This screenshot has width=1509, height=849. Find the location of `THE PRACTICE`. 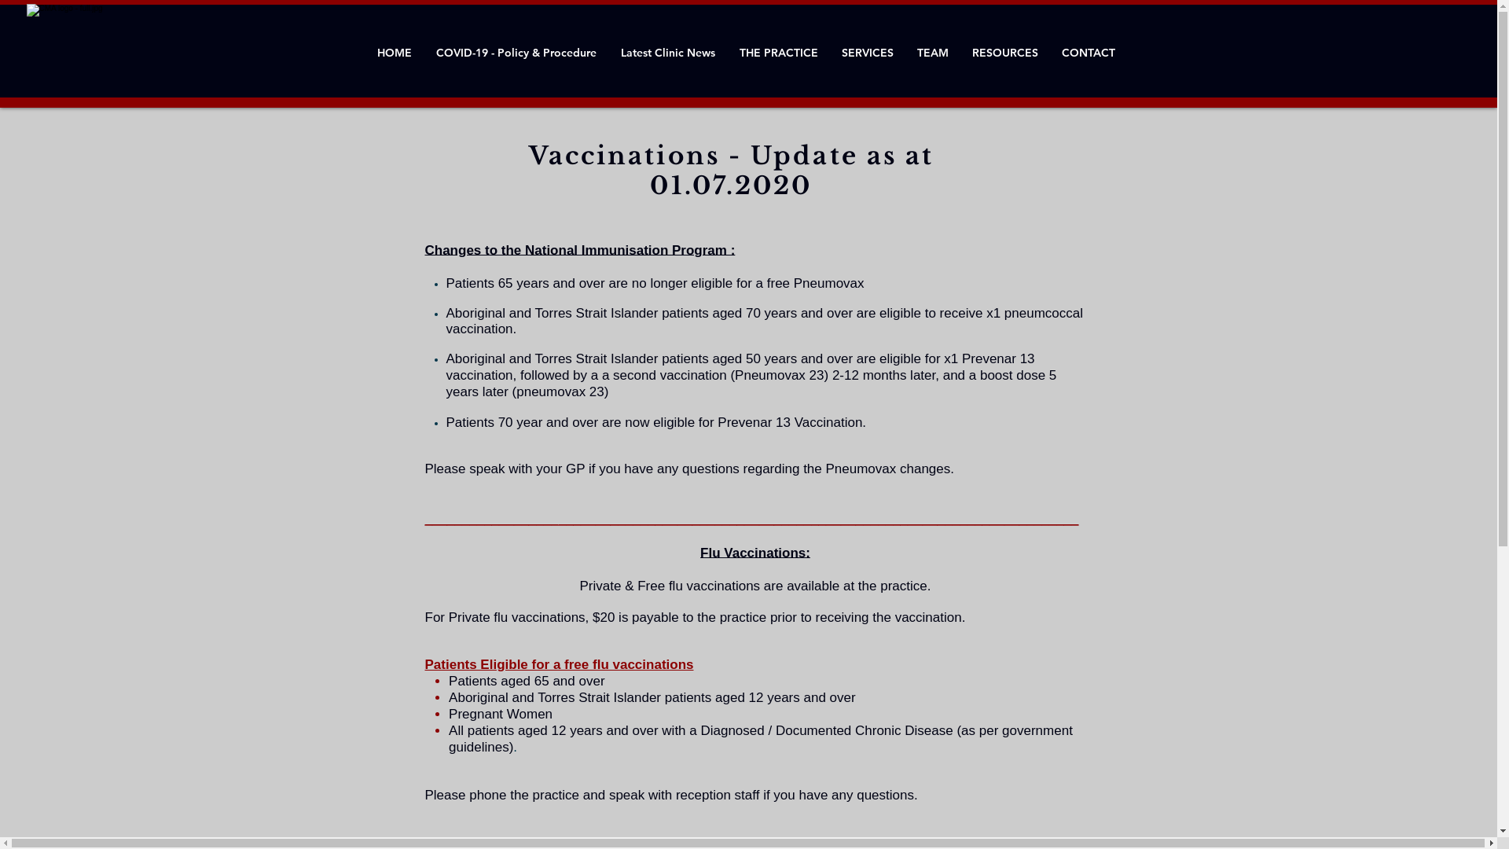

THE PRACTICE is located at coordinates (779, 53).